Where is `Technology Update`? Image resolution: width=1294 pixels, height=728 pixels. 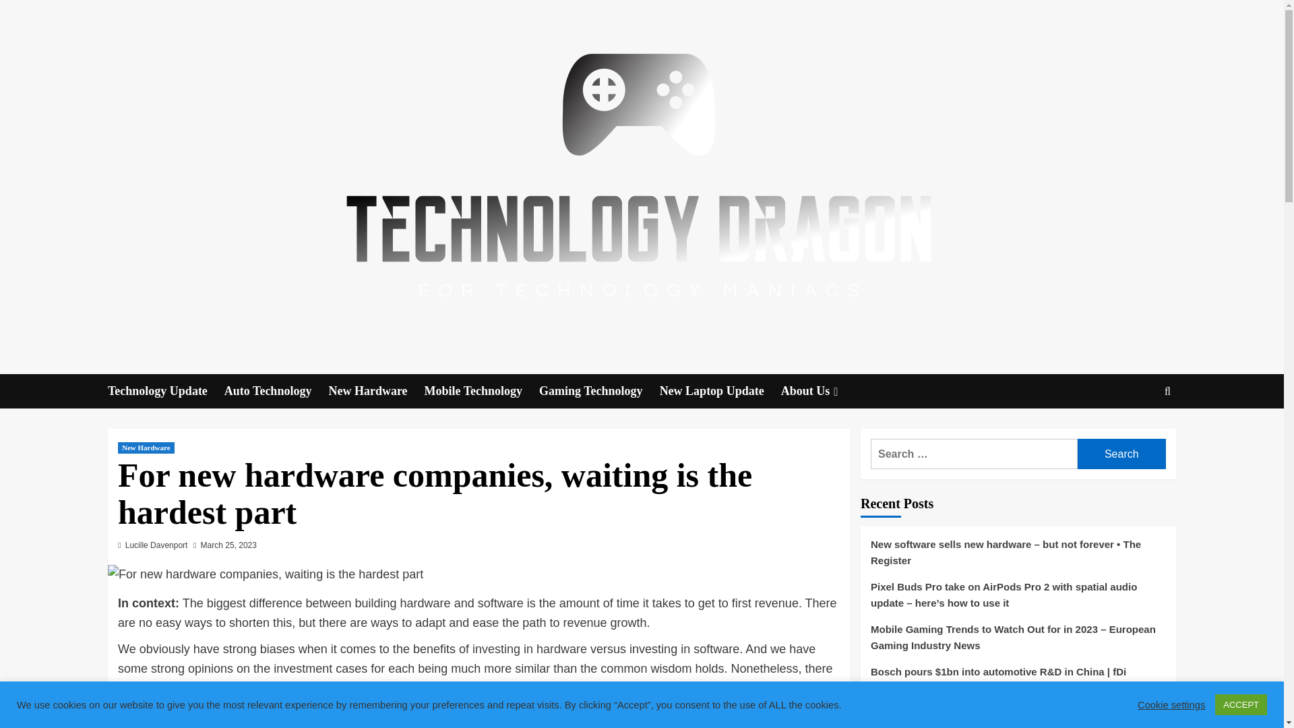
Technology Update is located at coordinates (166, 391).